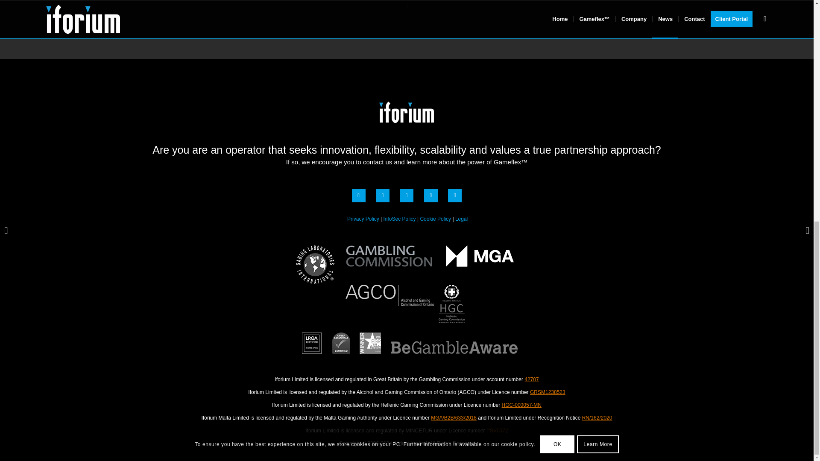  What do you see at coordinates (406, 112) in the screenshot?
I see `iforium-logo-white-50` at bounding box center [406, 112].